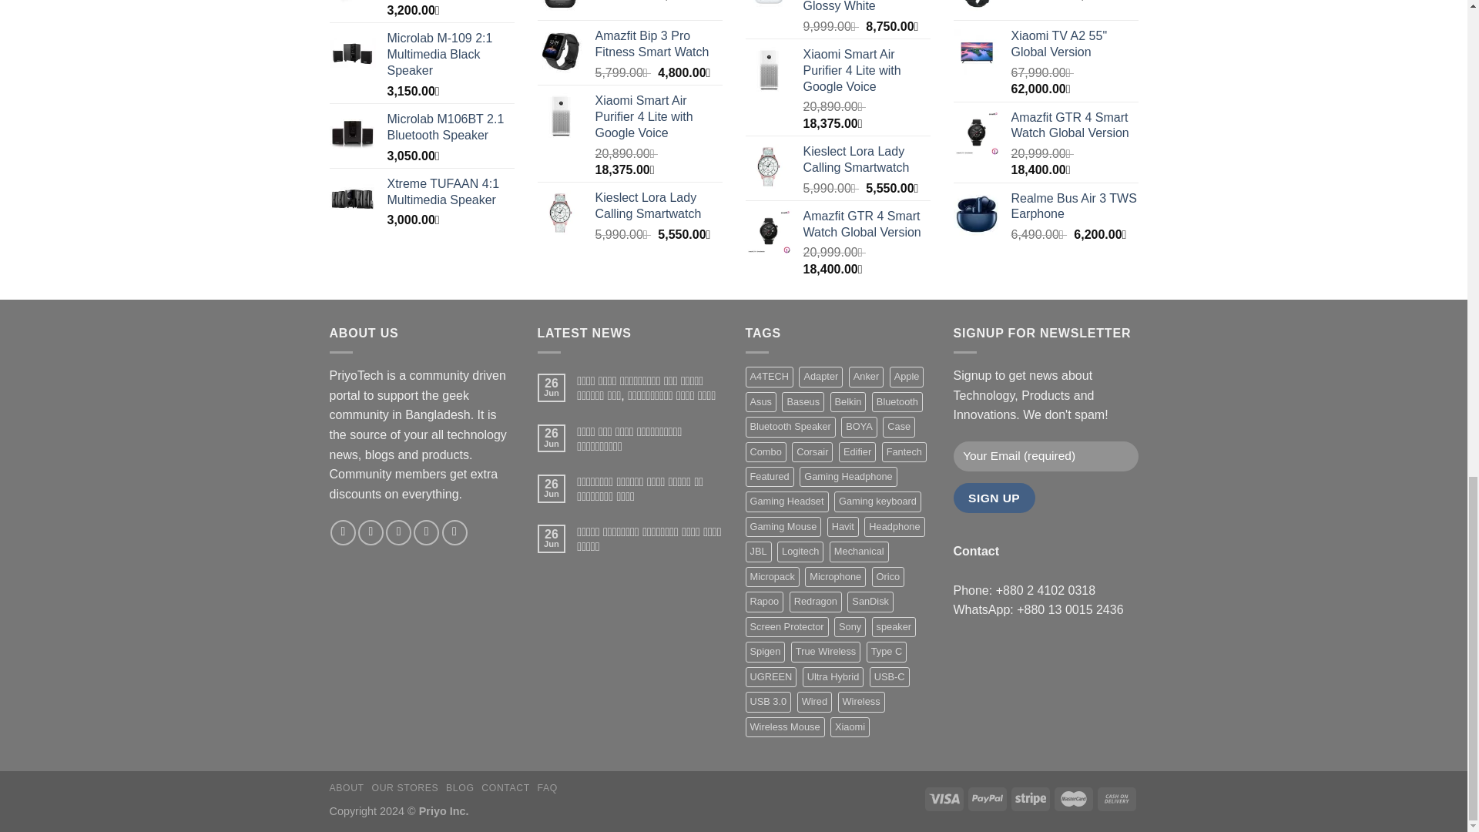 The width and height of the screenshot is (1479, 832). I want to click on Follow on Twitter, so click(398, 533).